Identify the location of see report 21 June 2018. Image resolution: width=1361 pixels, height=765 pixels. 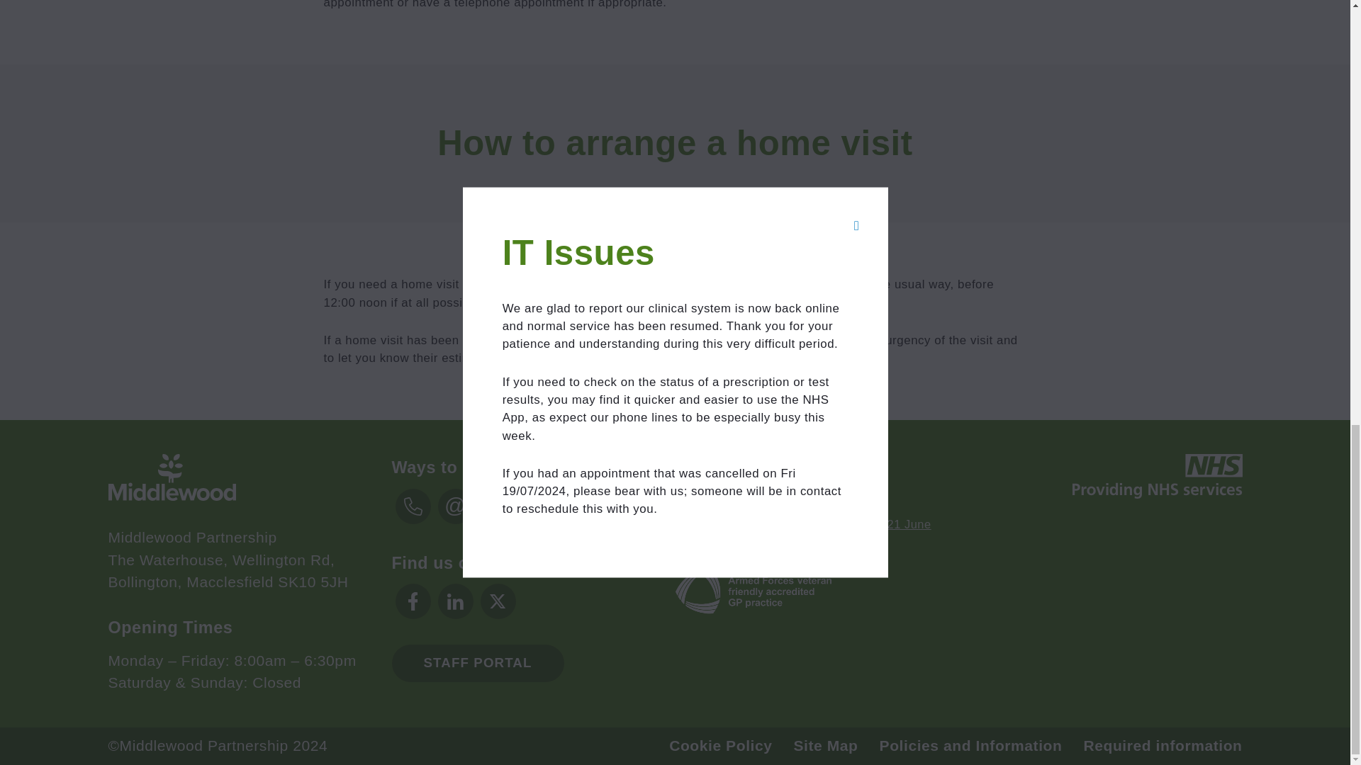
(802, 533).